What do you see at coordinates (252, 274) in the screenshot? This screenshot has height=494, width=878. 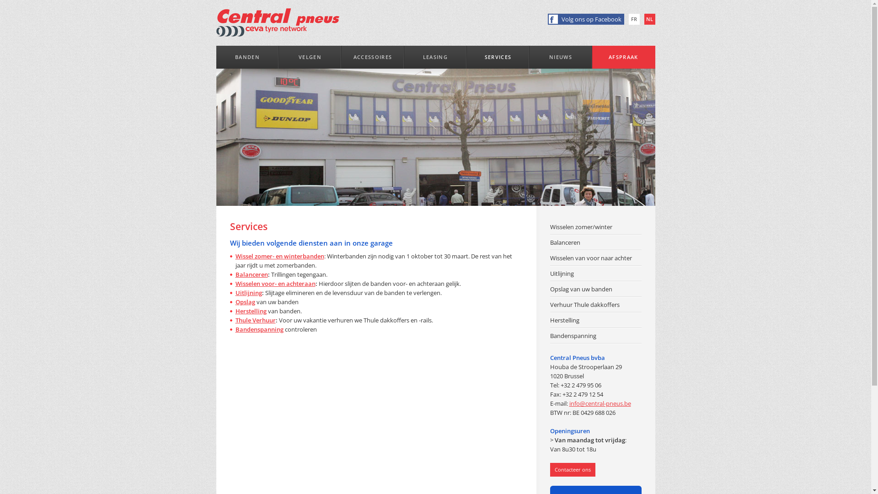 I see `Balanceren` at bounding box center [252, 274].